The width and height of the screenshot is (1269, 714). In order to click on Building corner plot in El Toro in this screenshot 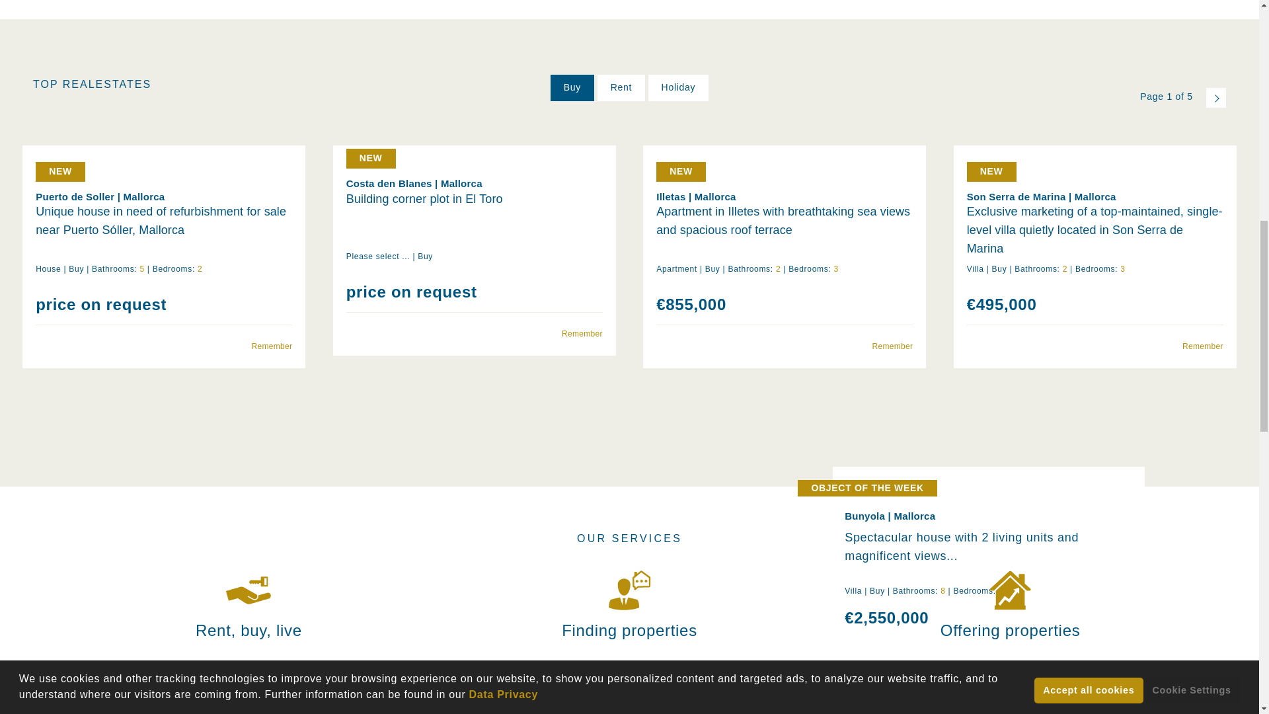, I will do `click(474, 152)`.